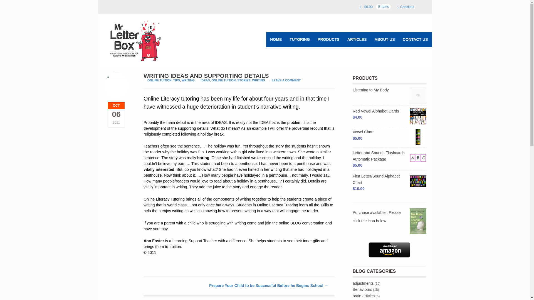 This screenshot has width=534, height=300. I want to click on TUTORING, so click(300, 39).